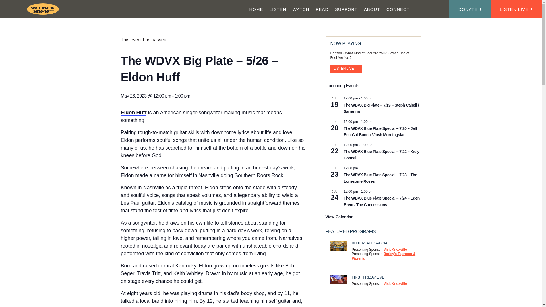  Describe the element at coordinates (322, 9) in the screenshot. I see `READ` at that location.